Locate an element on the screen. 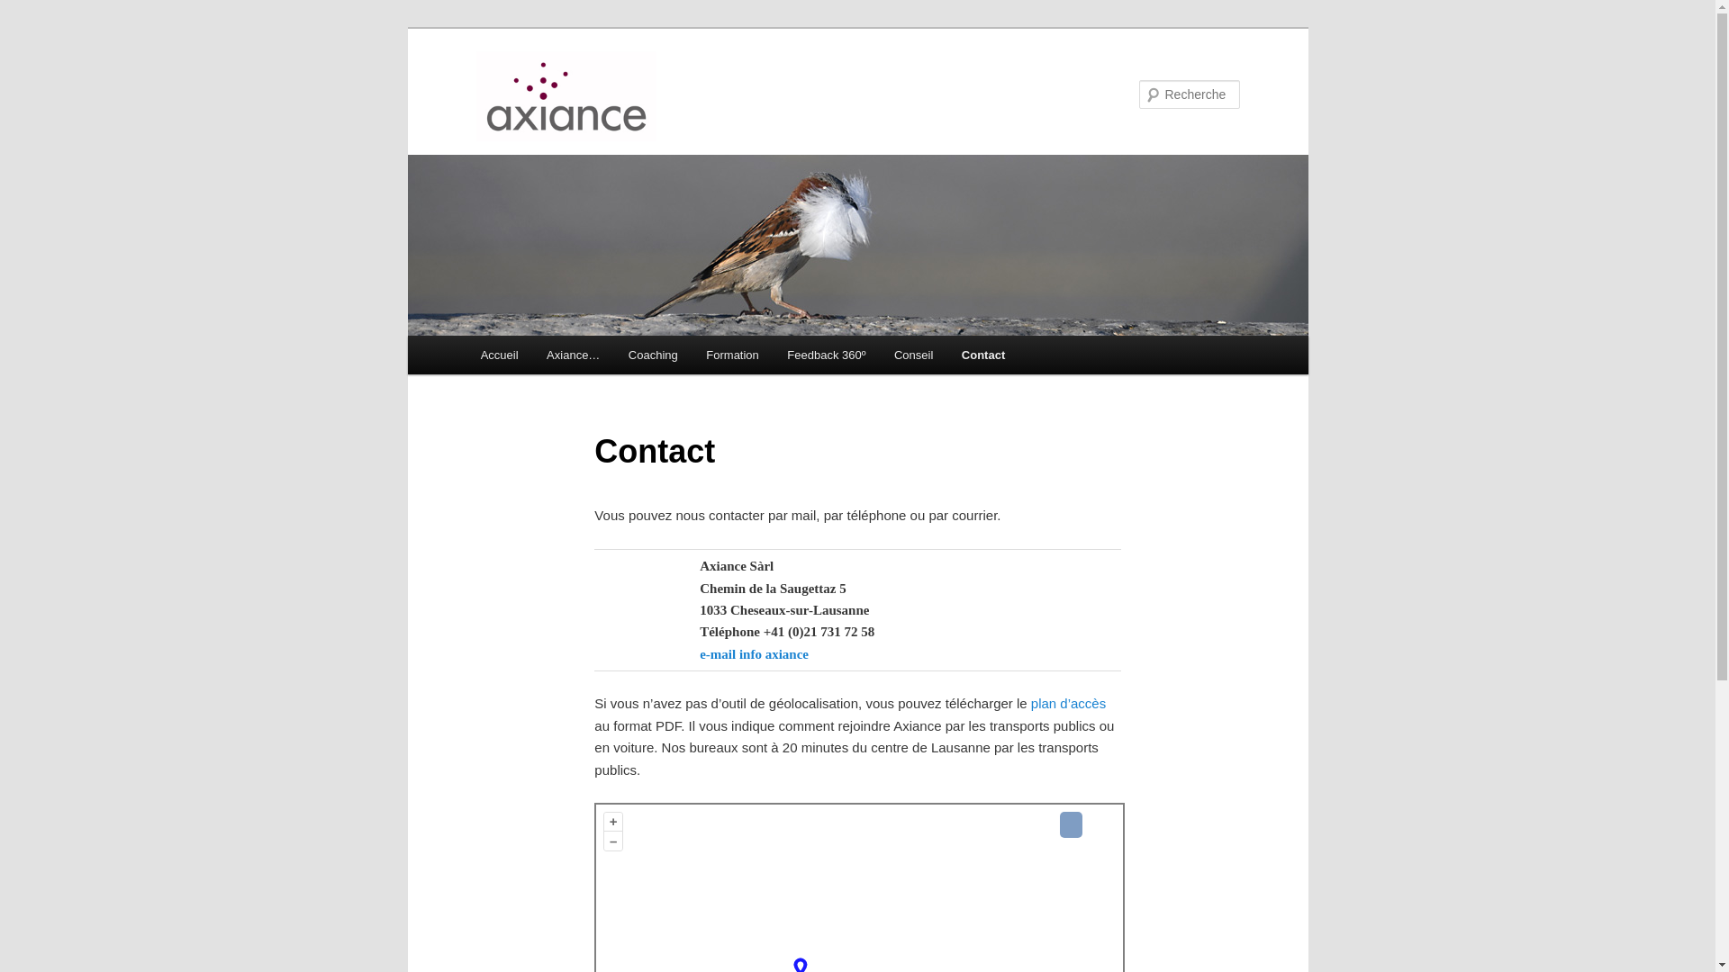  Contact is located at coordinates (983, 355).